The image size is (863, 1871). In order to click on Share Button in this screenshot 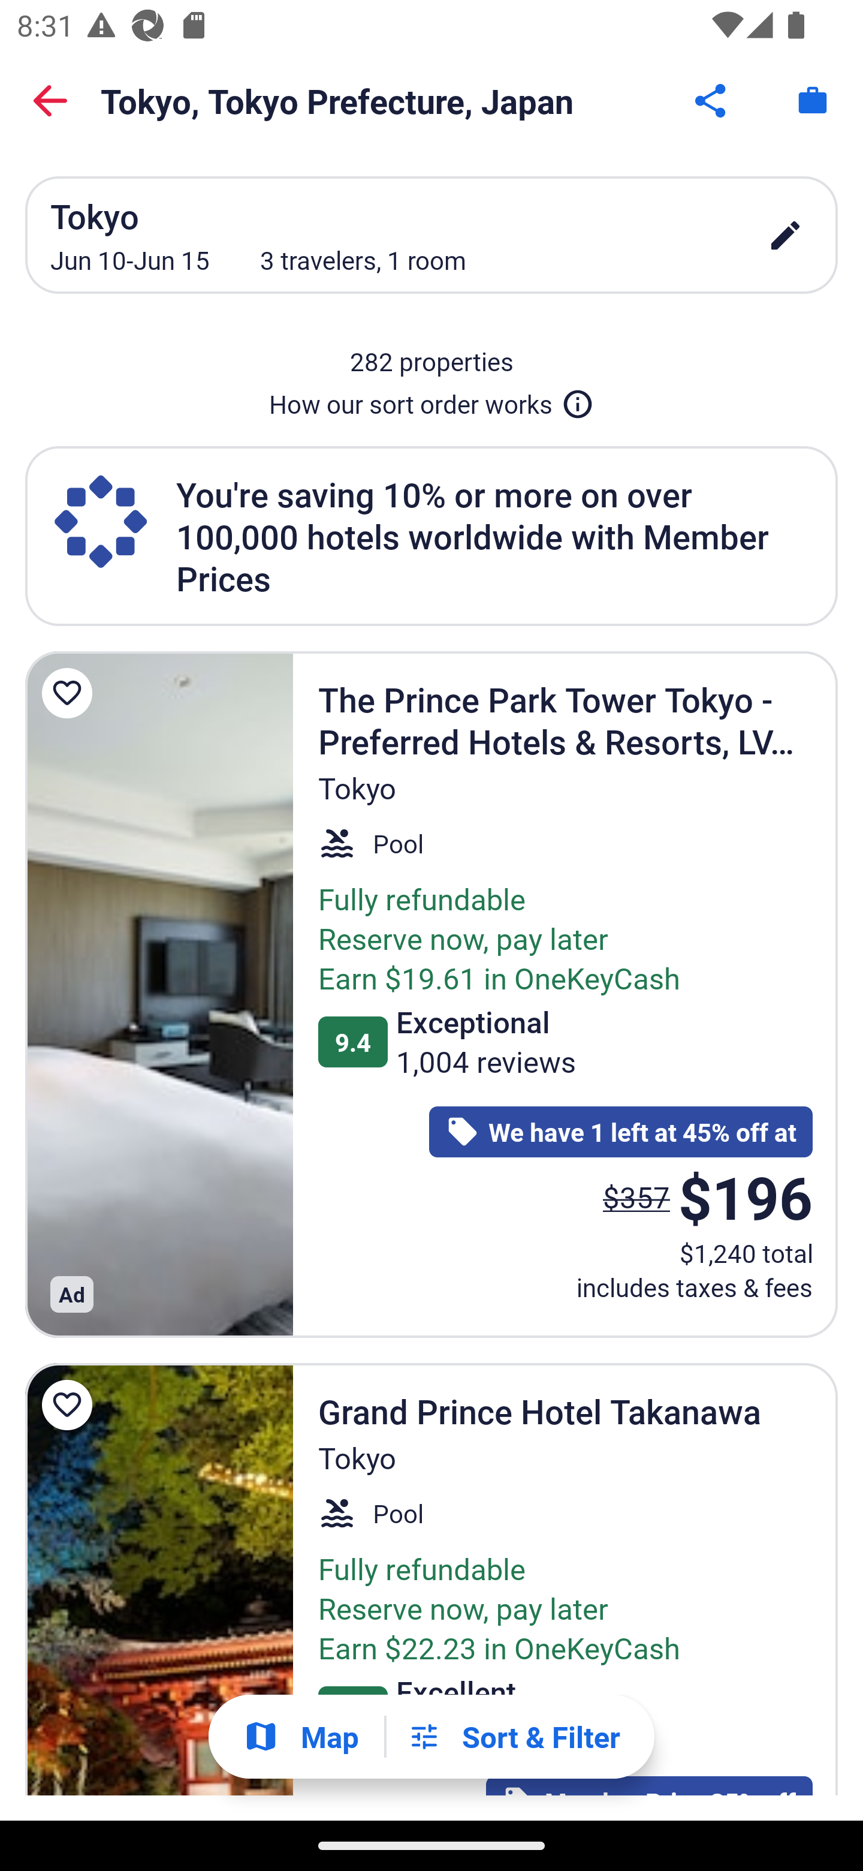, I will do `click(712, 101)`.